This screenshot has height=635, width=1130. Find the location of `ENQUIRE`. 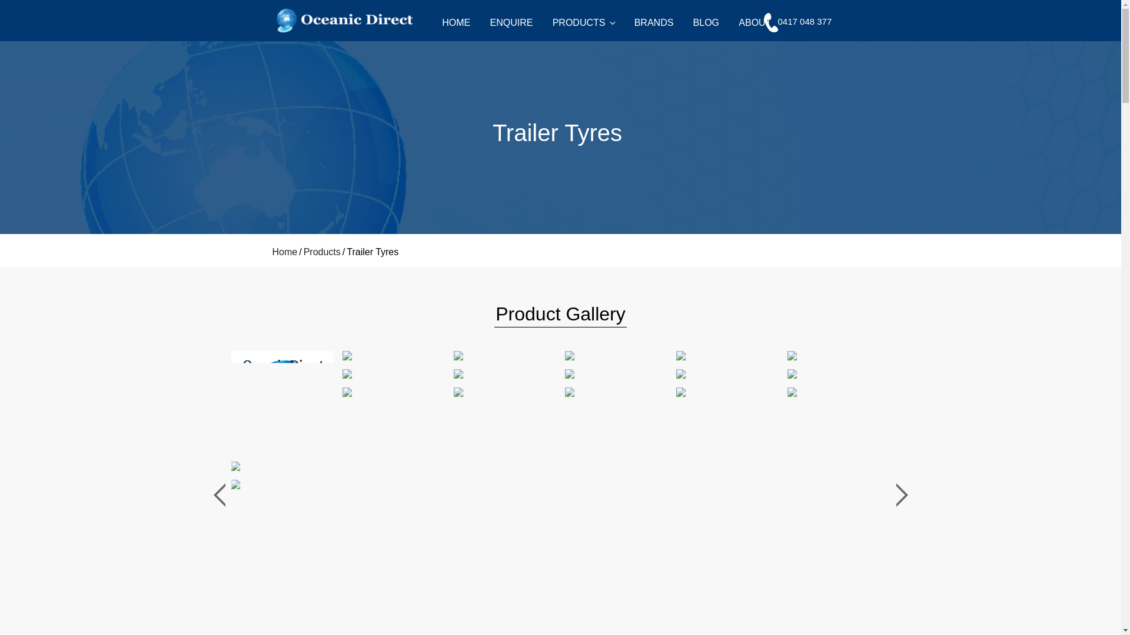

ENQUIRE is located at coordinates (512, 22).